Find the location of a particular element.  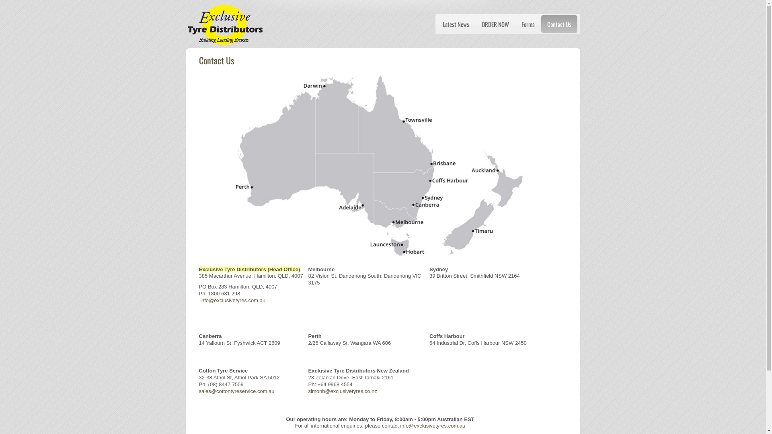

sales@cottontyreservice.com.au is located at coordinates (236, 391).